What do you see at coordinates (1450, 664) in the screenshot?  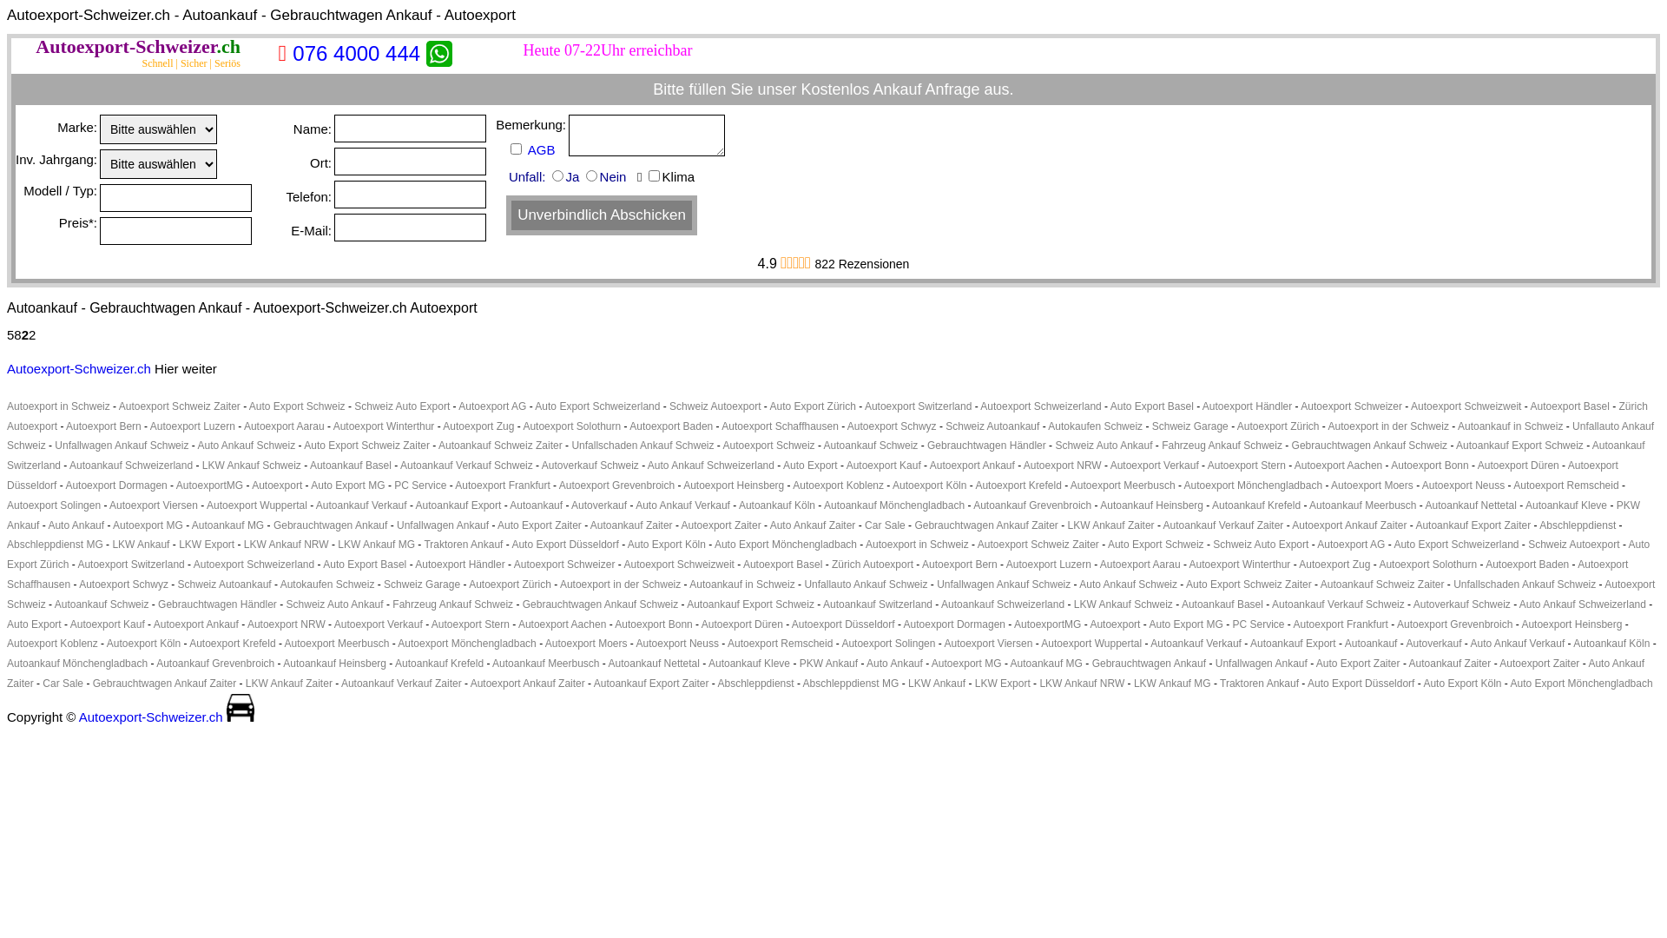 I see `Autoankauf Zaiter` at bounding box center [1450, 664].